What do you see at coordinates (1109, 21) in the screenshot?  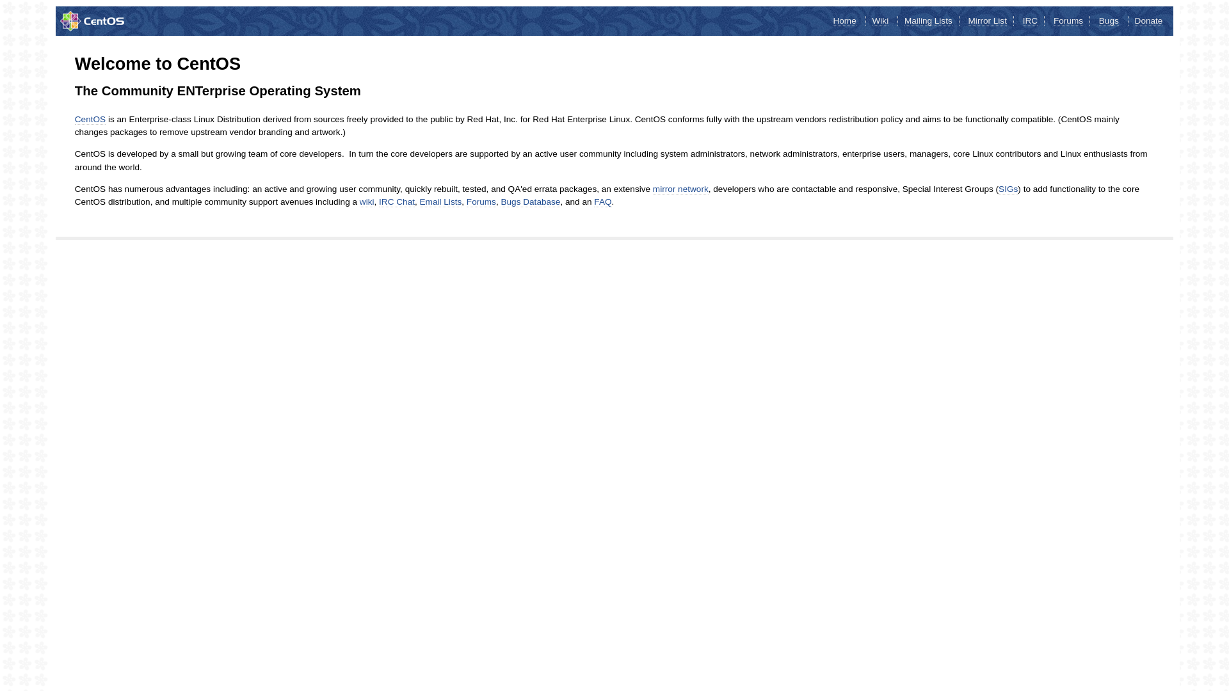 I see `Bugs` at bounding box center [1109, 21].